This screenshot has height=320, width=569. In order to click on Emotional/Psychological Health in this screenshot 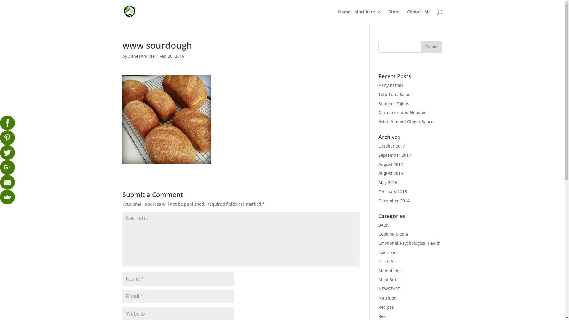, I will do `click(410, 243)`.